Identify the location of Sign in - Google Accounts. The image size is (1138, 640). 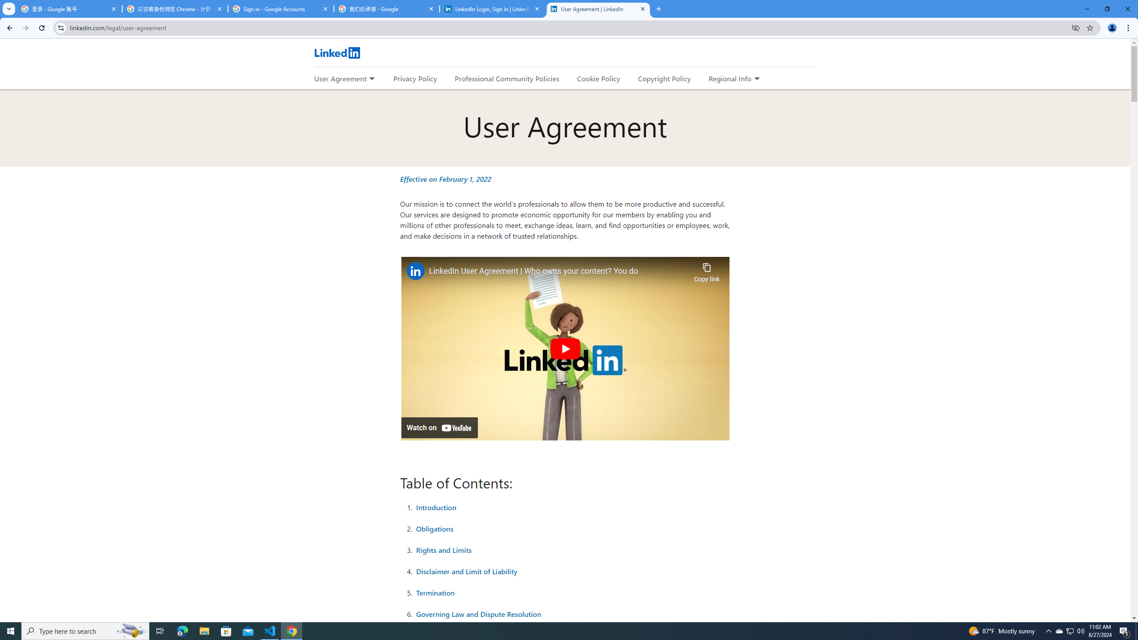
(281, 9).